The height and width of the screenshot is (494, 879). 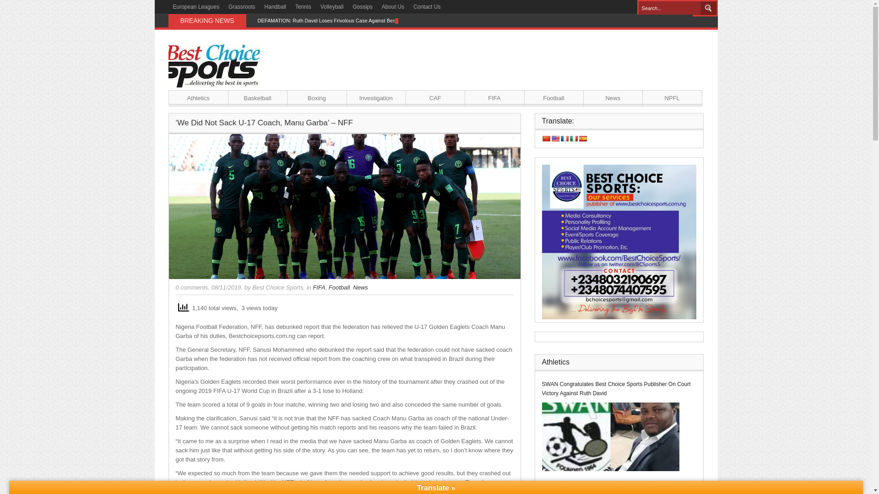 I want to click on FIFA, so click(x=494, y=98).